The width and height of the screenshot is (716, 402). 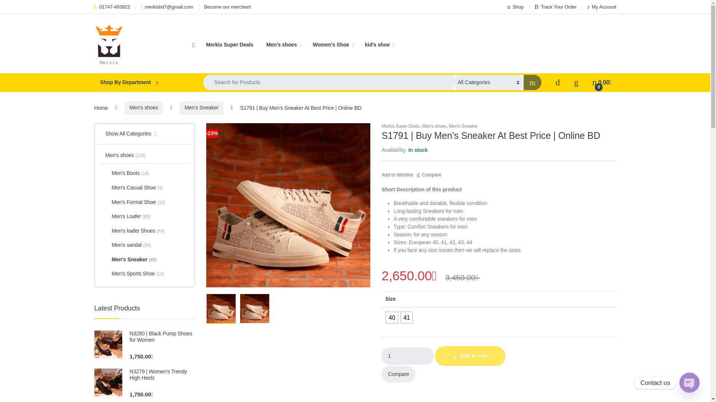 What do you see at coordinates (112, 7) in the screenshot?
I see `01747-493922` at bounding box center [112, 7].